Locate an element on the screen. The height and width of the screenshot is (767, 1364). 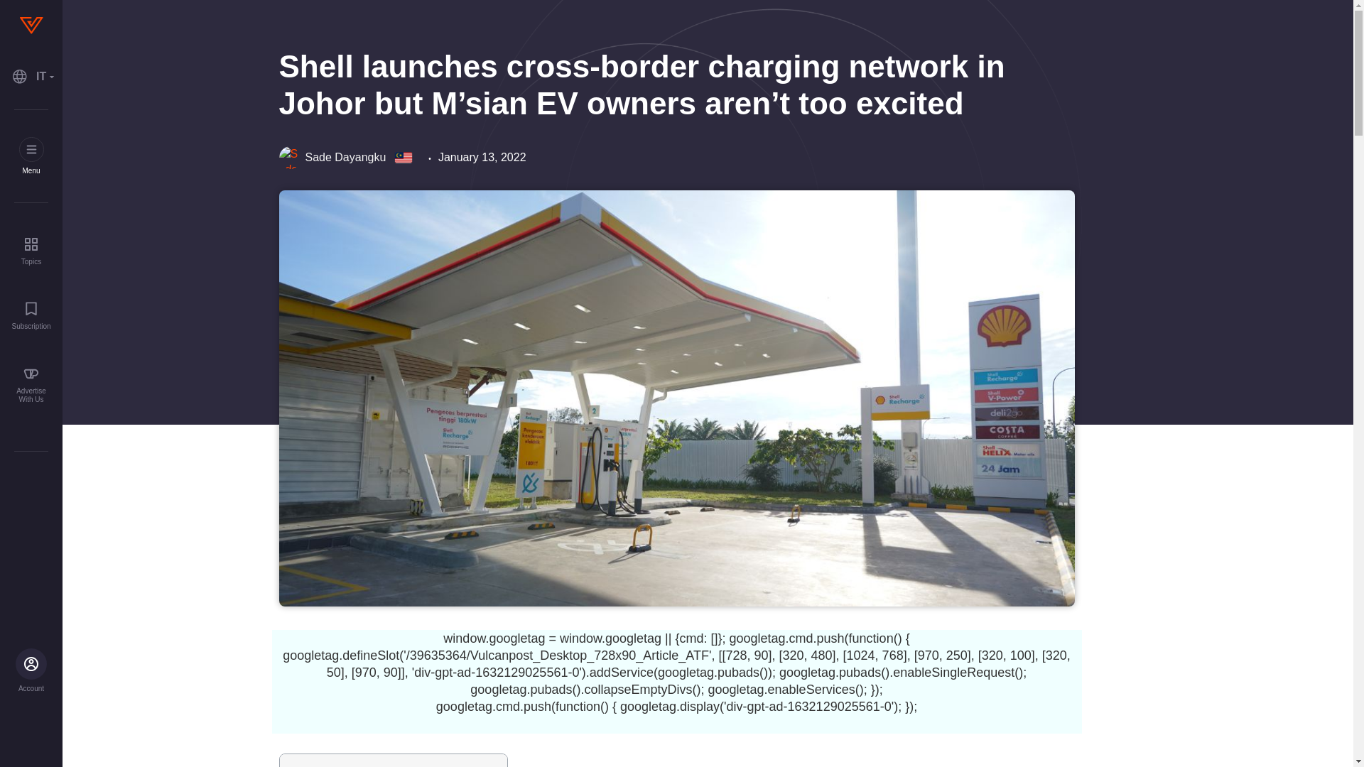
Topics is located at coordinates (31, 250).